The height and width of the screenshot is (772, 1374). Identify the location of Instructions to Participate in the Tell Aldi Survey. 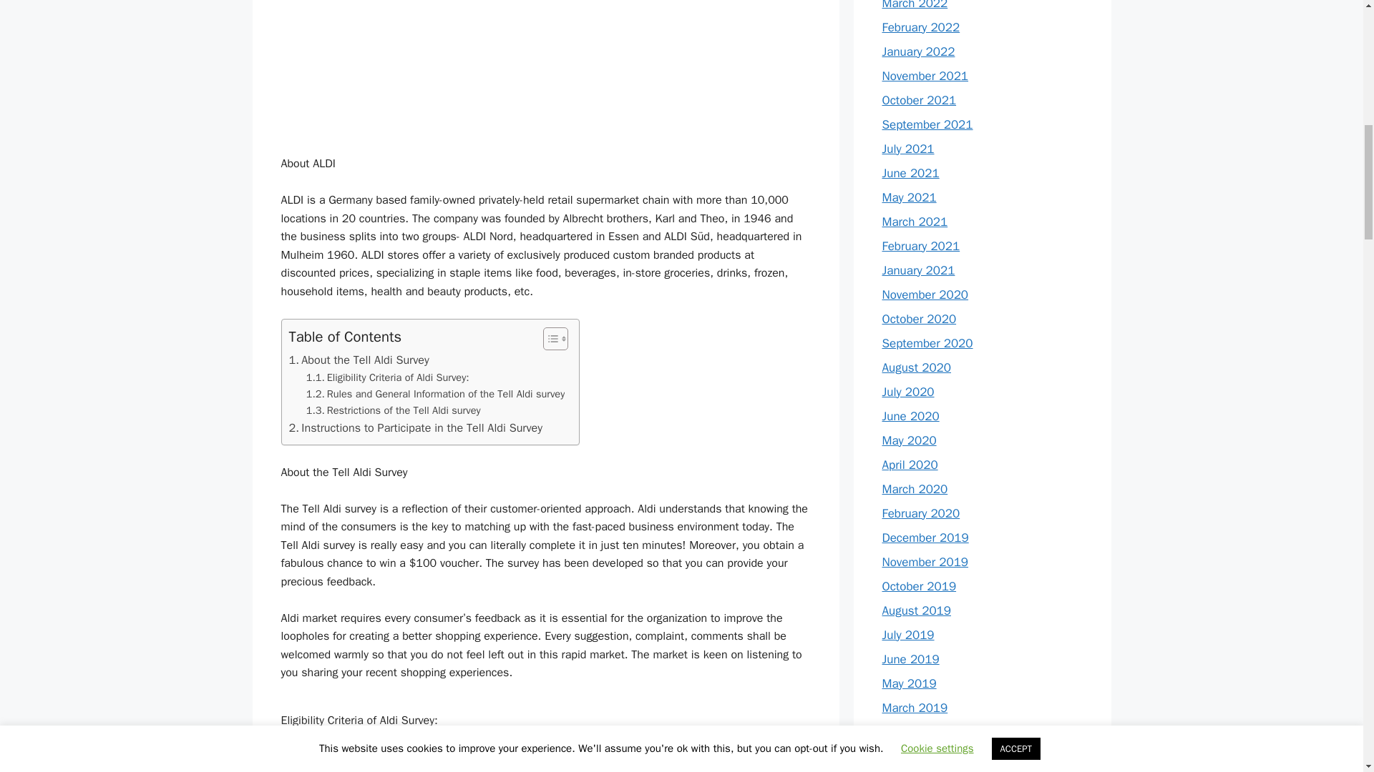
(415, 428).